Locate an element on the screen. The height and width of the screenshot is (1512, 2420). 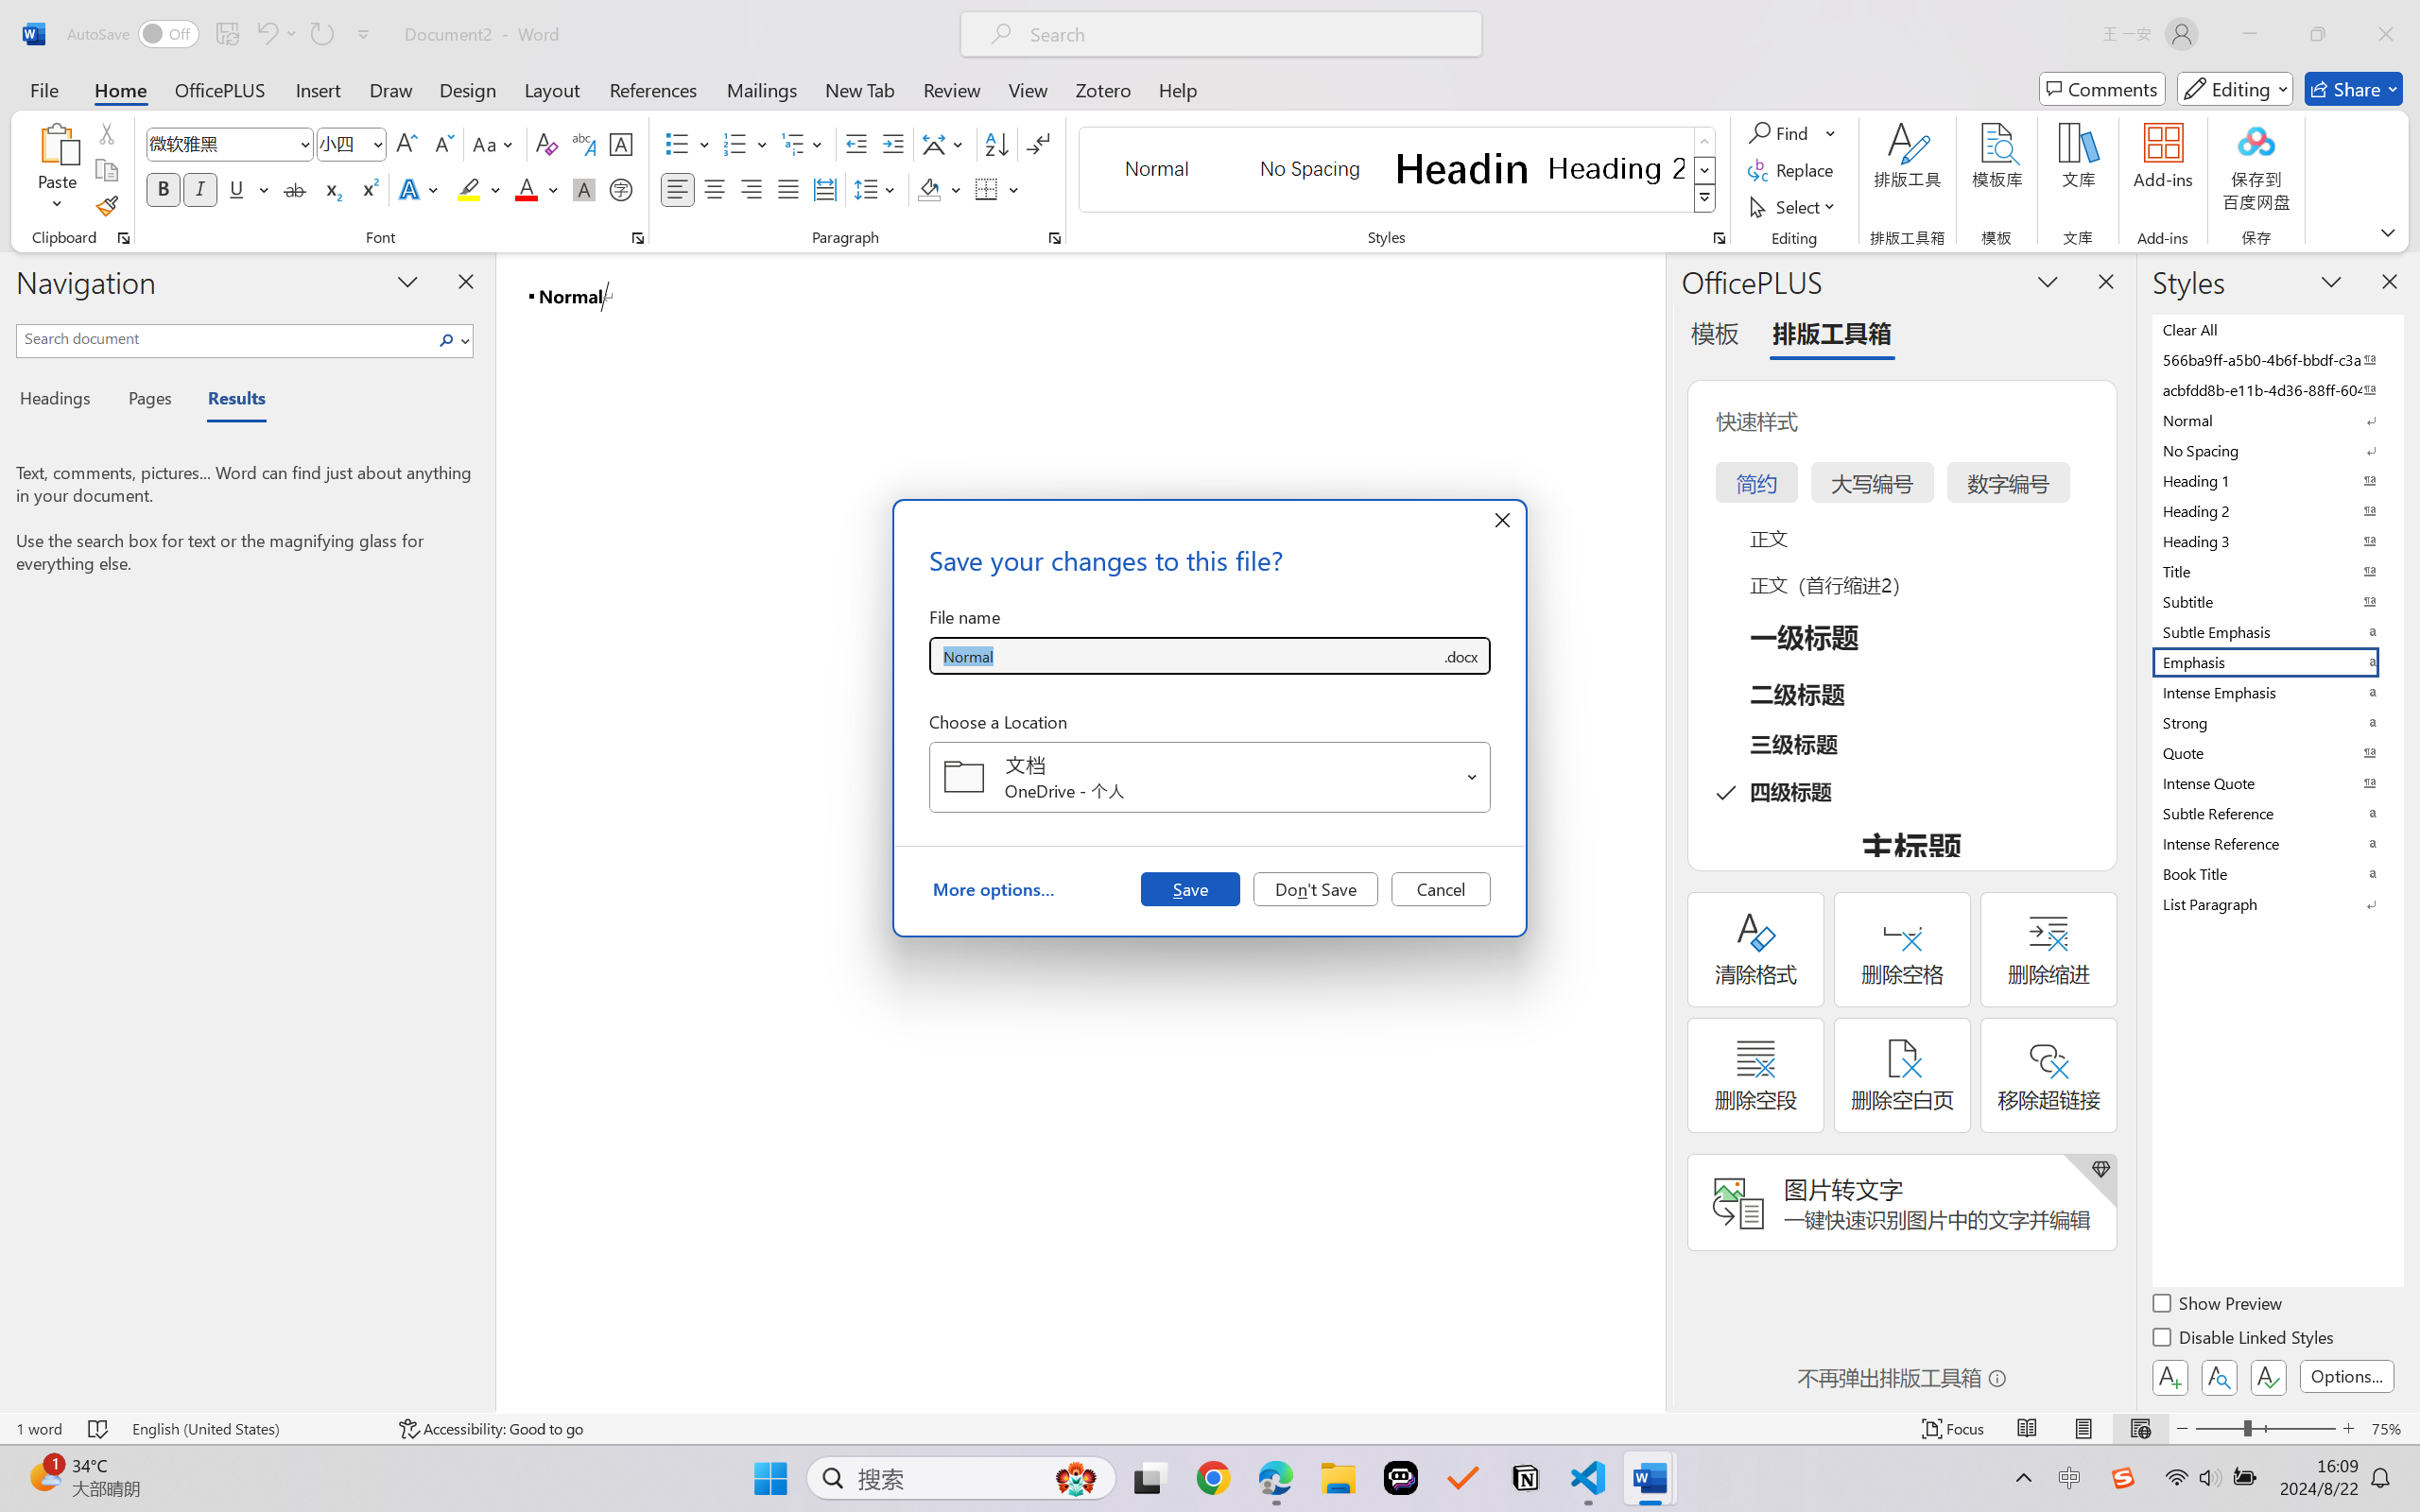
Save is located at coordinates (1189, 888).